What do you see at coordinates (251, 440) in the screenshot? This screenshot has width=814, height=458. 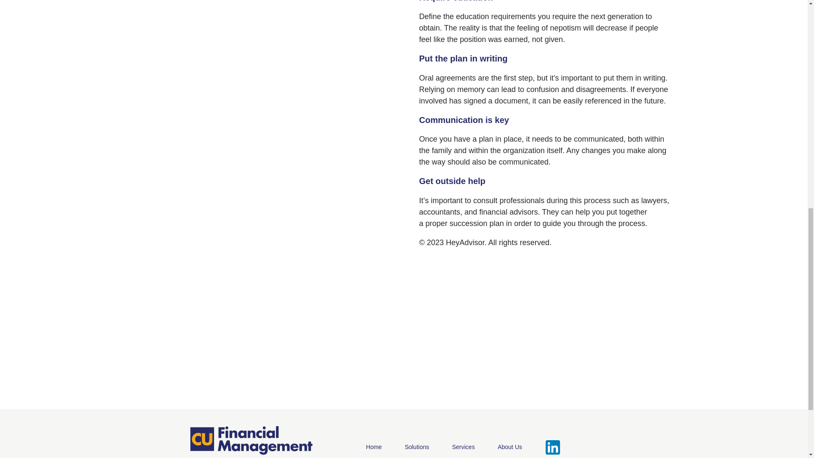 I see `Home` at bounding box center [251, 440].